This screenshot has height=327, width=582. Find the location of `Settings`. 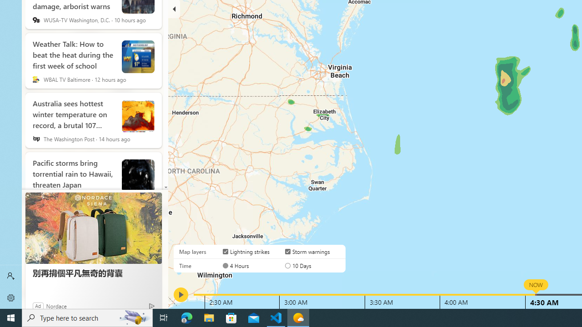

Settings is located at coordinates (11, 298).